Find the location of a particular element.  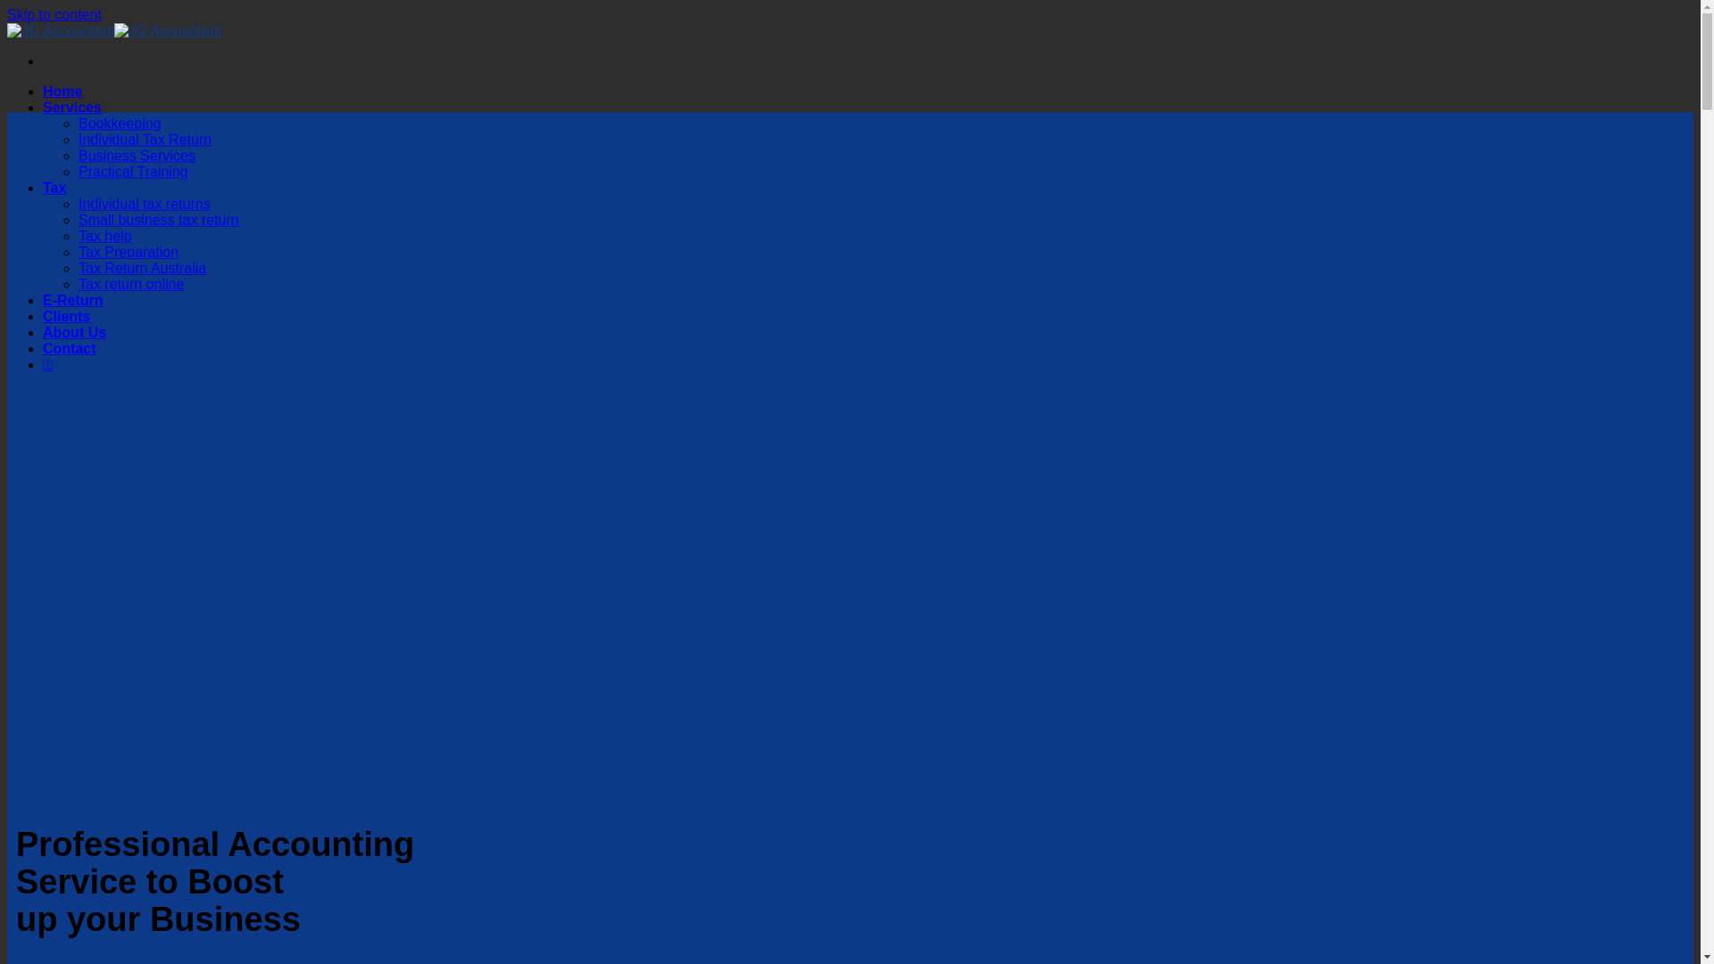

JG Accountant - JG Accountant is located at coordinates (114, 30).